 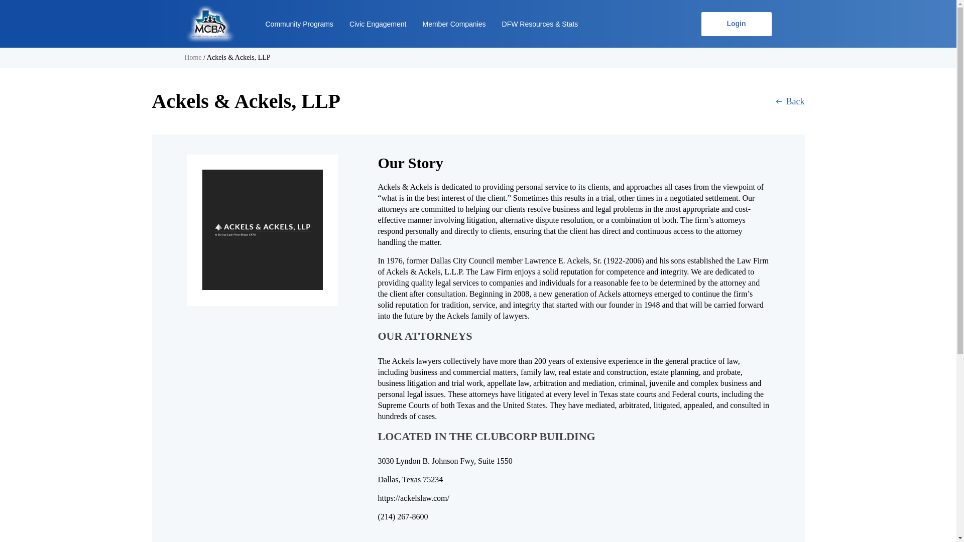 What do you see at coordinates (193, 57) in the screenshot?
I see `Home` at bounding box center [193, 57].